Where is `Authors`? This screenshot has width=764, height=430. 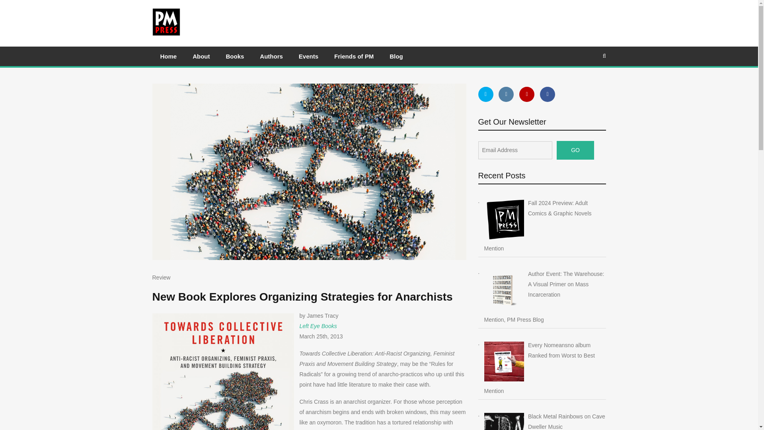 Authors is located at coordinates (271, 56).